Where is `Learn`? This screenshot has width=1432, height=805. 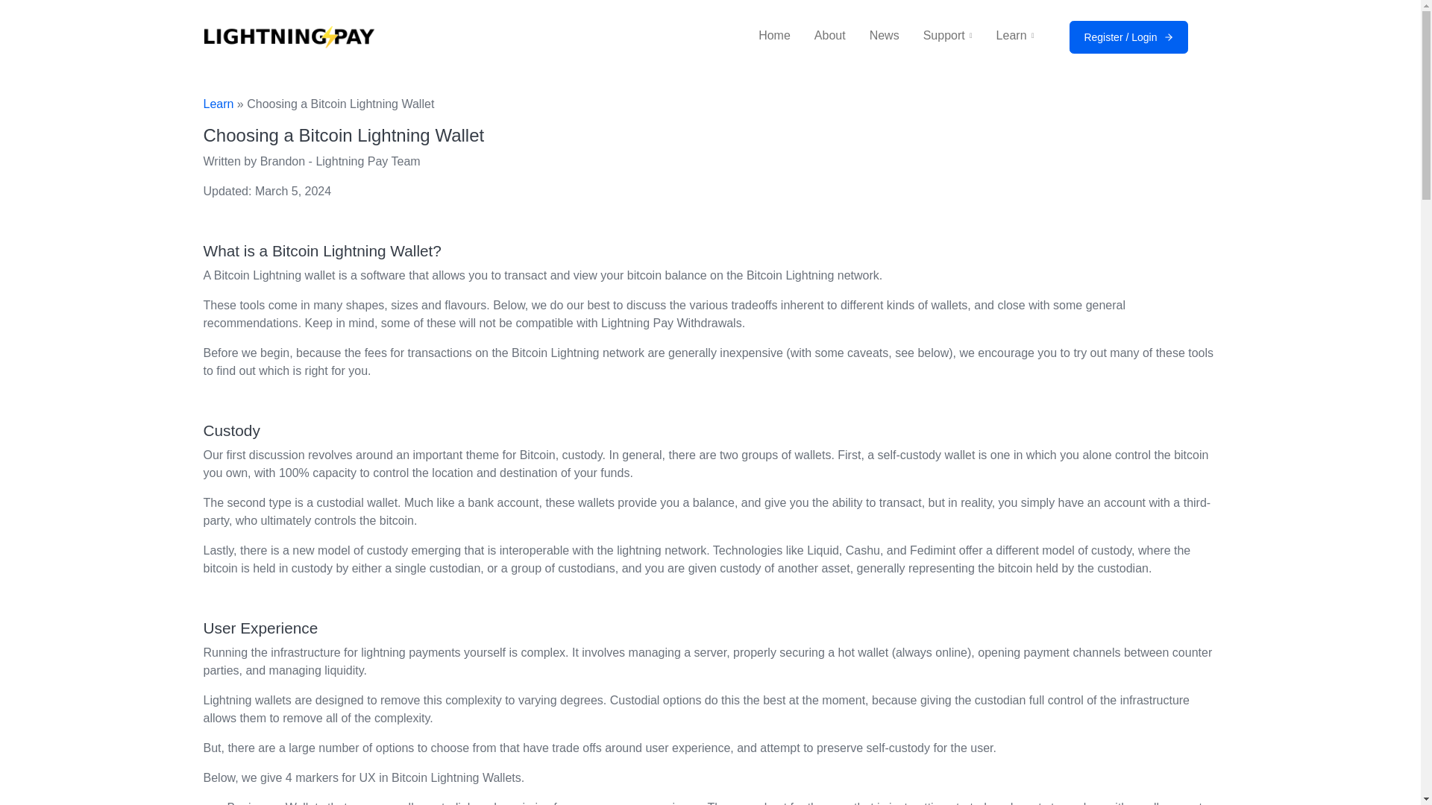 Learn is located at coordinates (1016, 36).